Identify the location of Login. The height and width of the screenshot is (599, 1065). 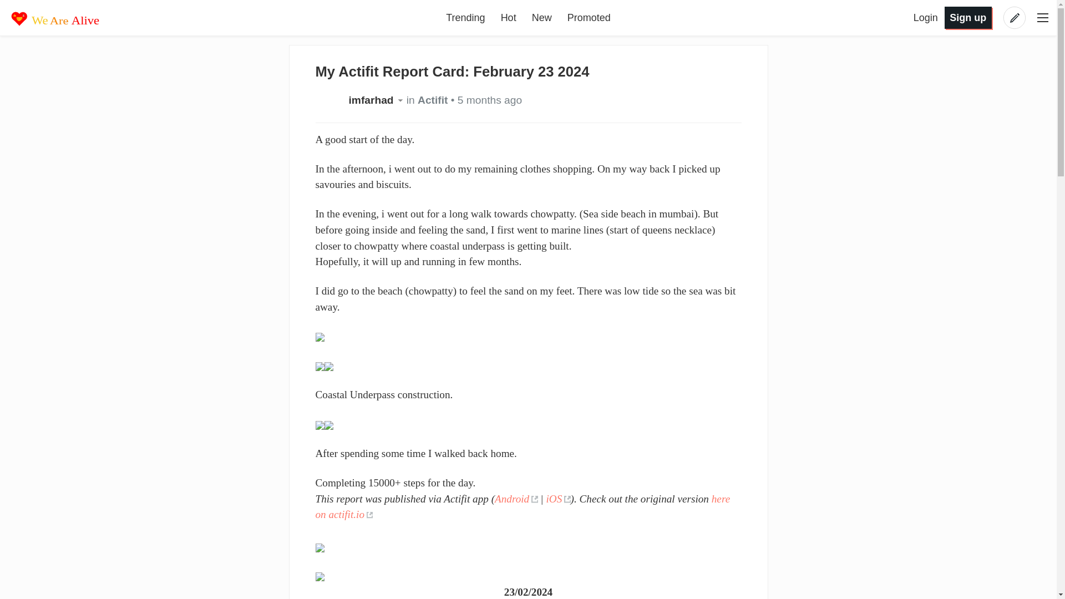
(927, 18).